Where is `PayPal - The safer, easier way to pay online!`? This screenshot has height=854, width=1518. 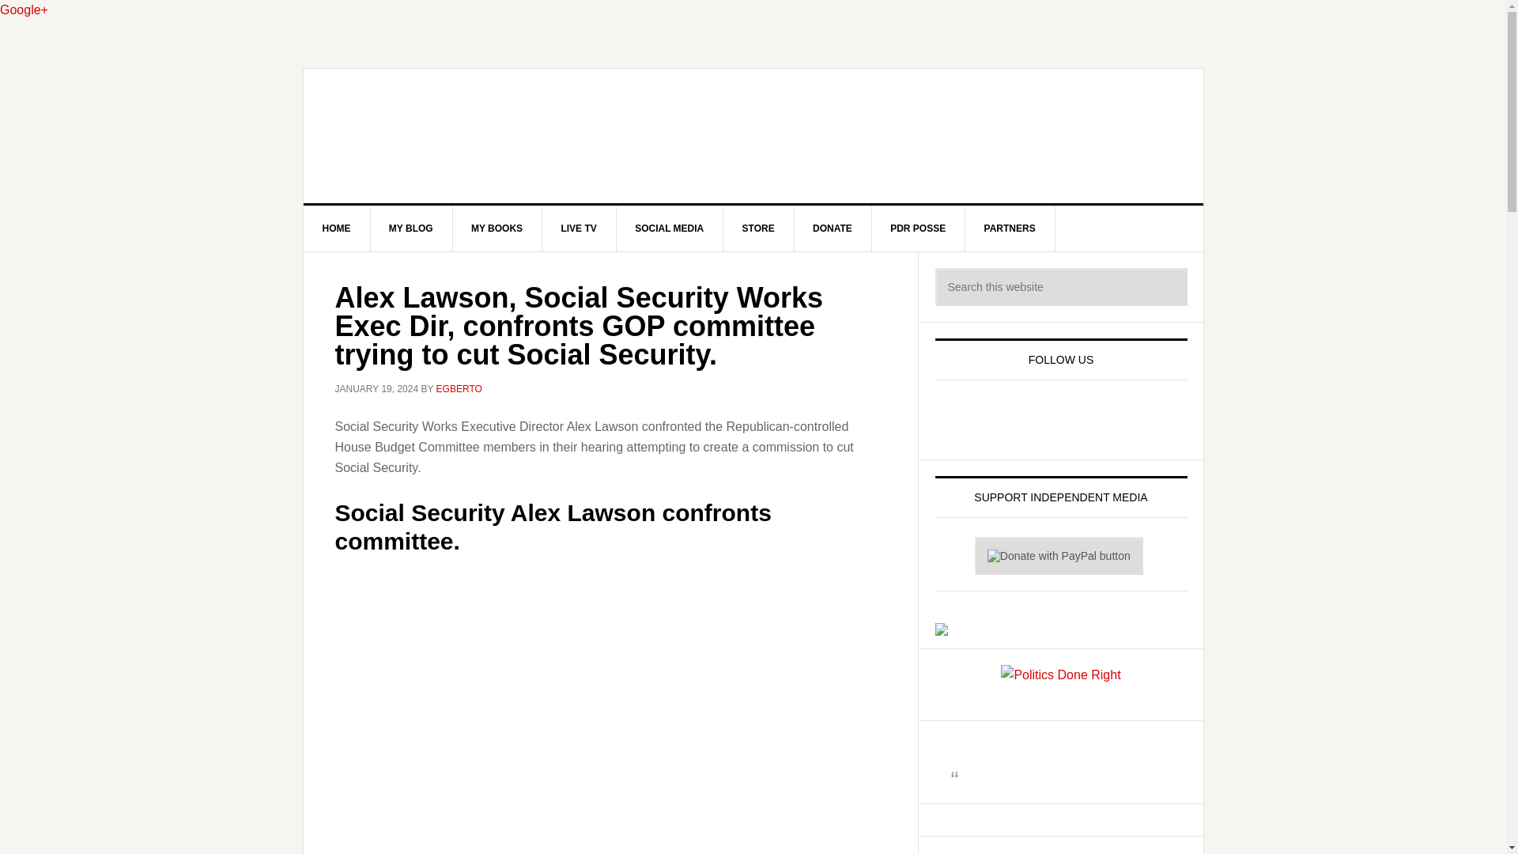
PayPal - The safer, easier way to pay online! is located at coordinates (1058, 555).